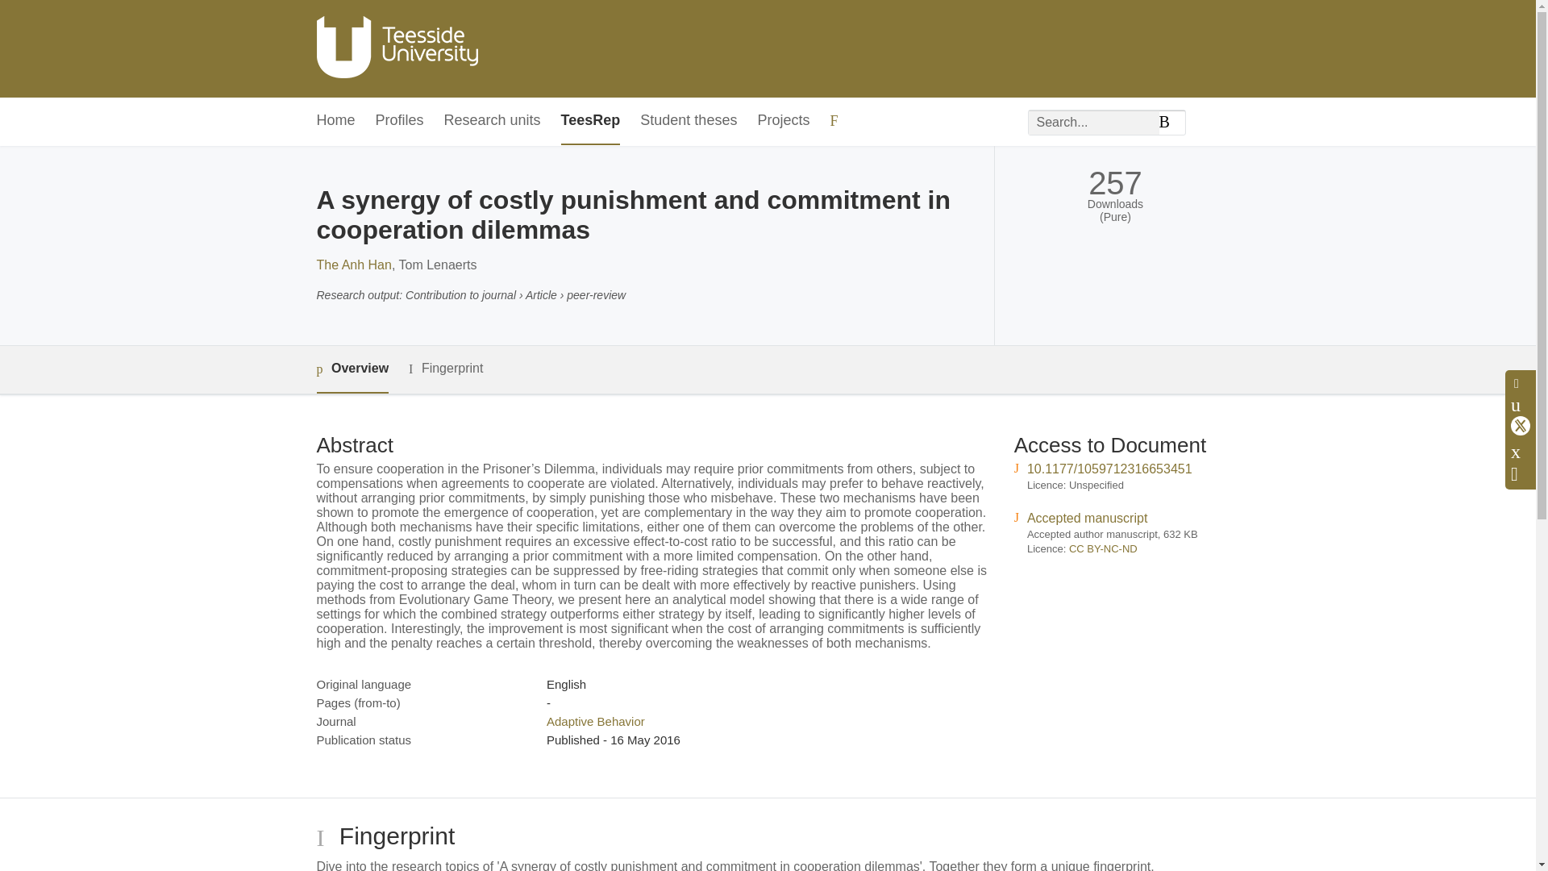 The width and height of the screenshot is (1548, 871). Describe the element at coordinates (445, 369) in the screenshot. I see `Fingerprint` at that location.